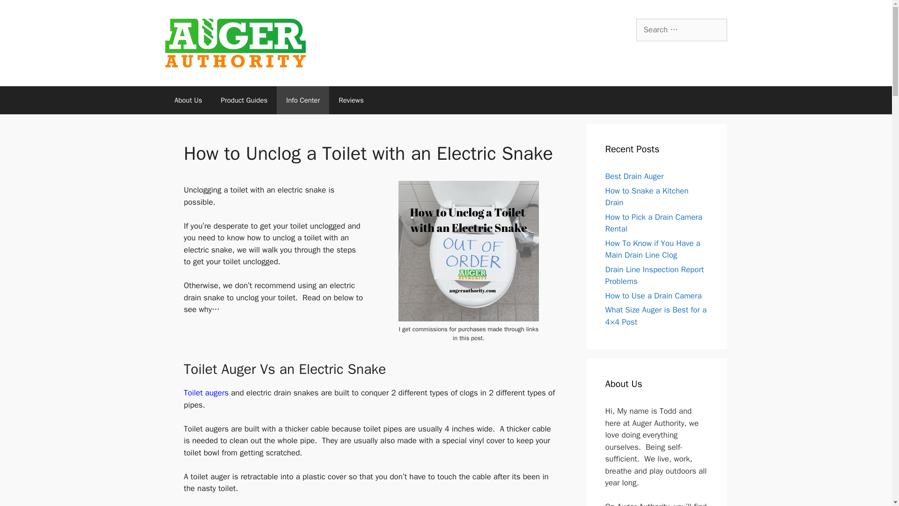 This screenshot has height=506, width=899. Describe the element at coordinates (653, 296) in the screenshot. I see `How to Use a Drain Camera` at that location.